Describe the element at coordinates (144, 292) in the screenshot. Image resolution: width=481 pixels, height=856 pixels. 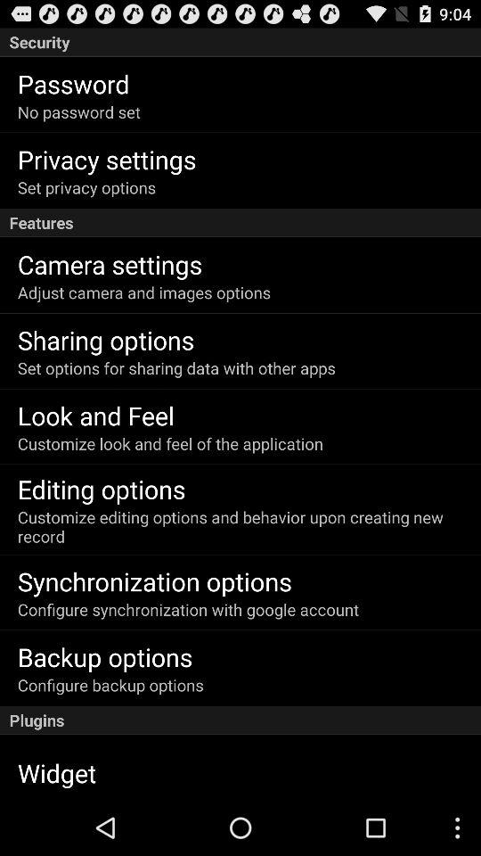
I see `select the app above the sharing options app` at that location.